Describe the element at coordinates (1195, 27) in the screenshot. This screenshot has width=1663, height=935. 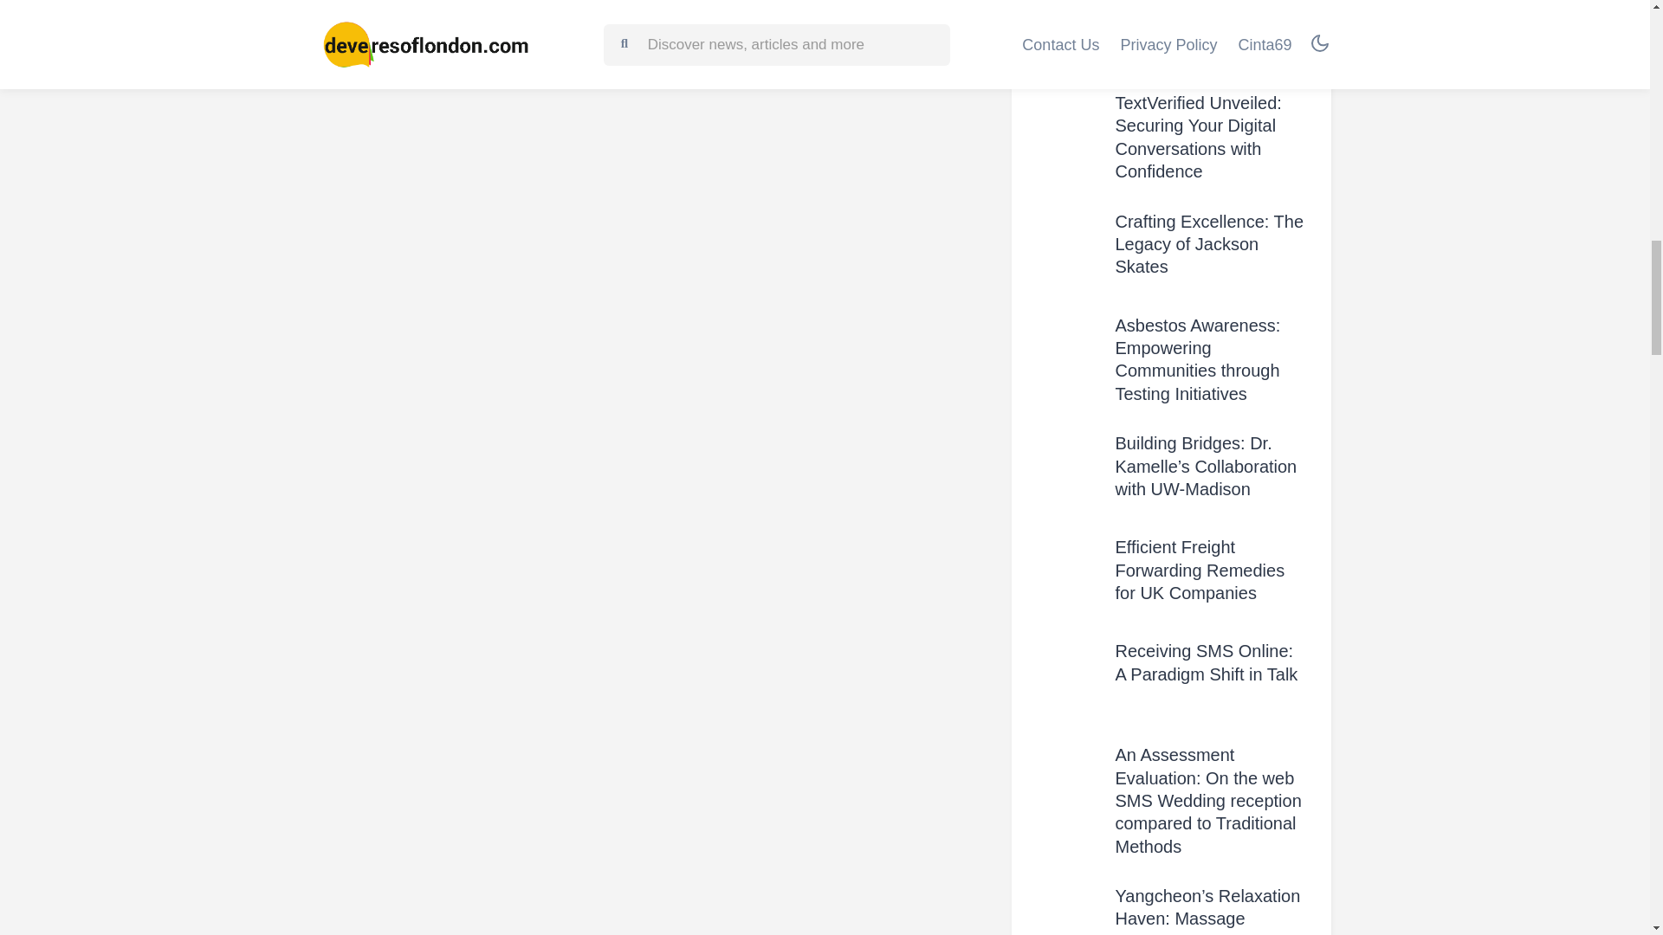
I see `Dreams on Ice: Enchanting Figure Skating Dress Styles` at that location.